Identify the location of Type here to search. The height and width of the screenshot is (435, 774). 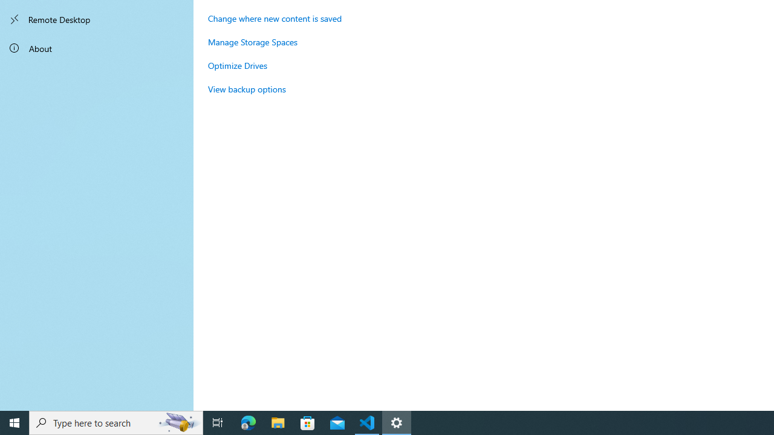
(116, 423).